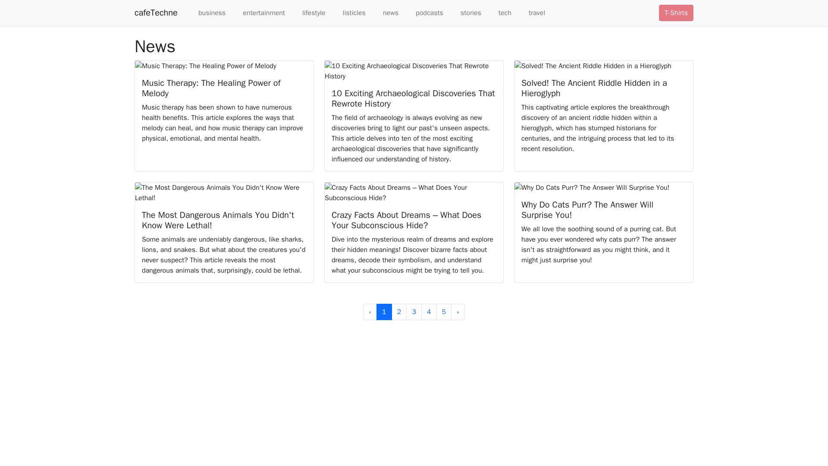 The width and height of the screenshot is (828, 466). I want to click on business, so click(207, 13).